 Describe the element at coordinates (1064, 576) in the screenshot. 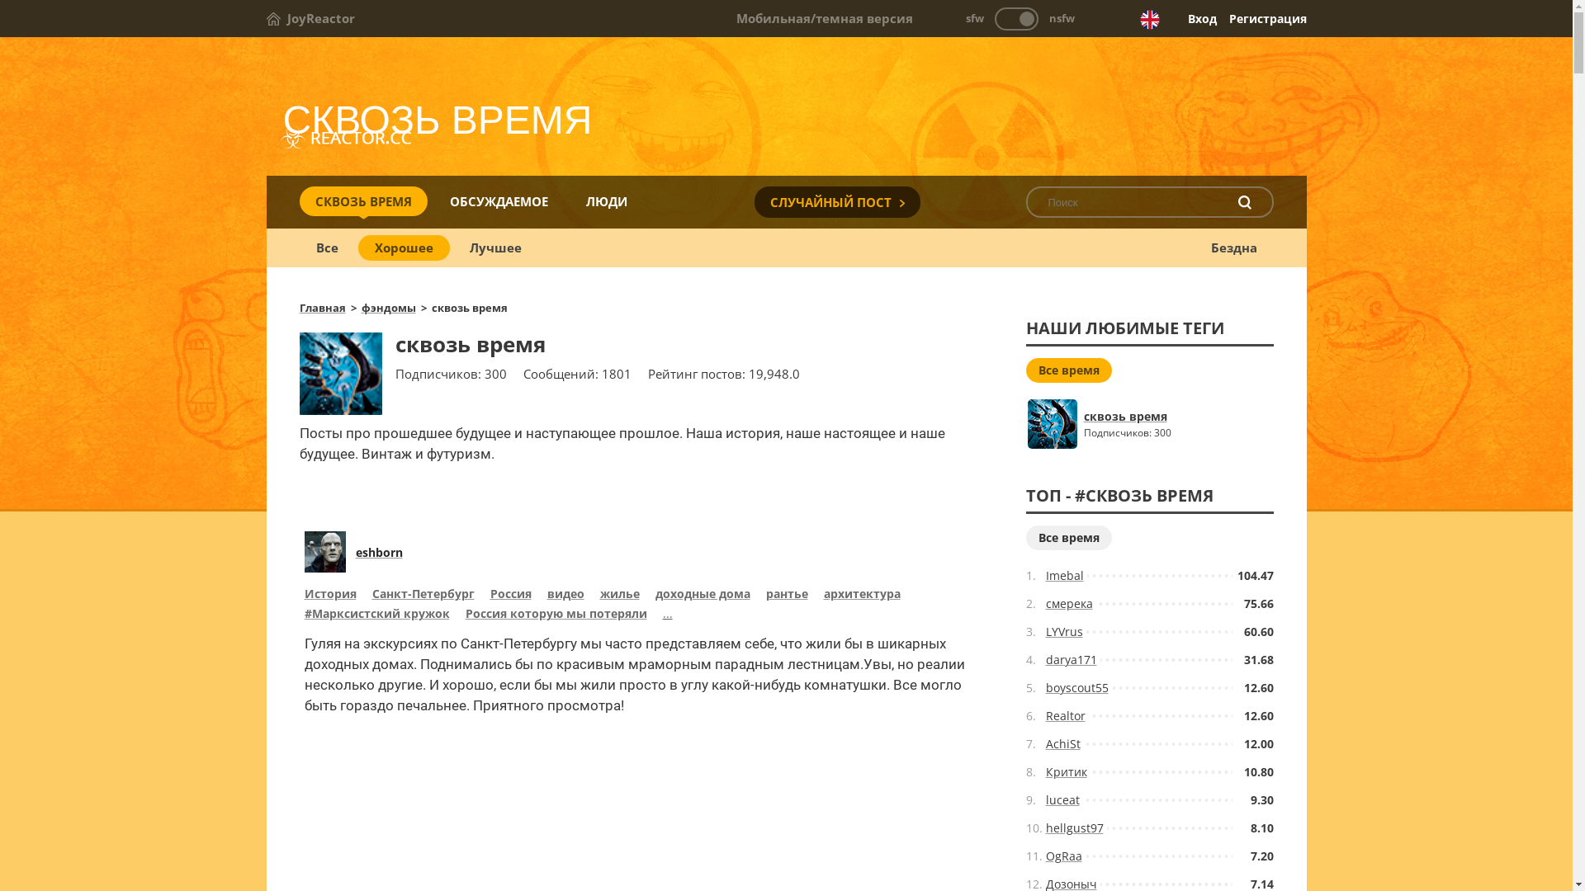

I see `Imebal` at that location.